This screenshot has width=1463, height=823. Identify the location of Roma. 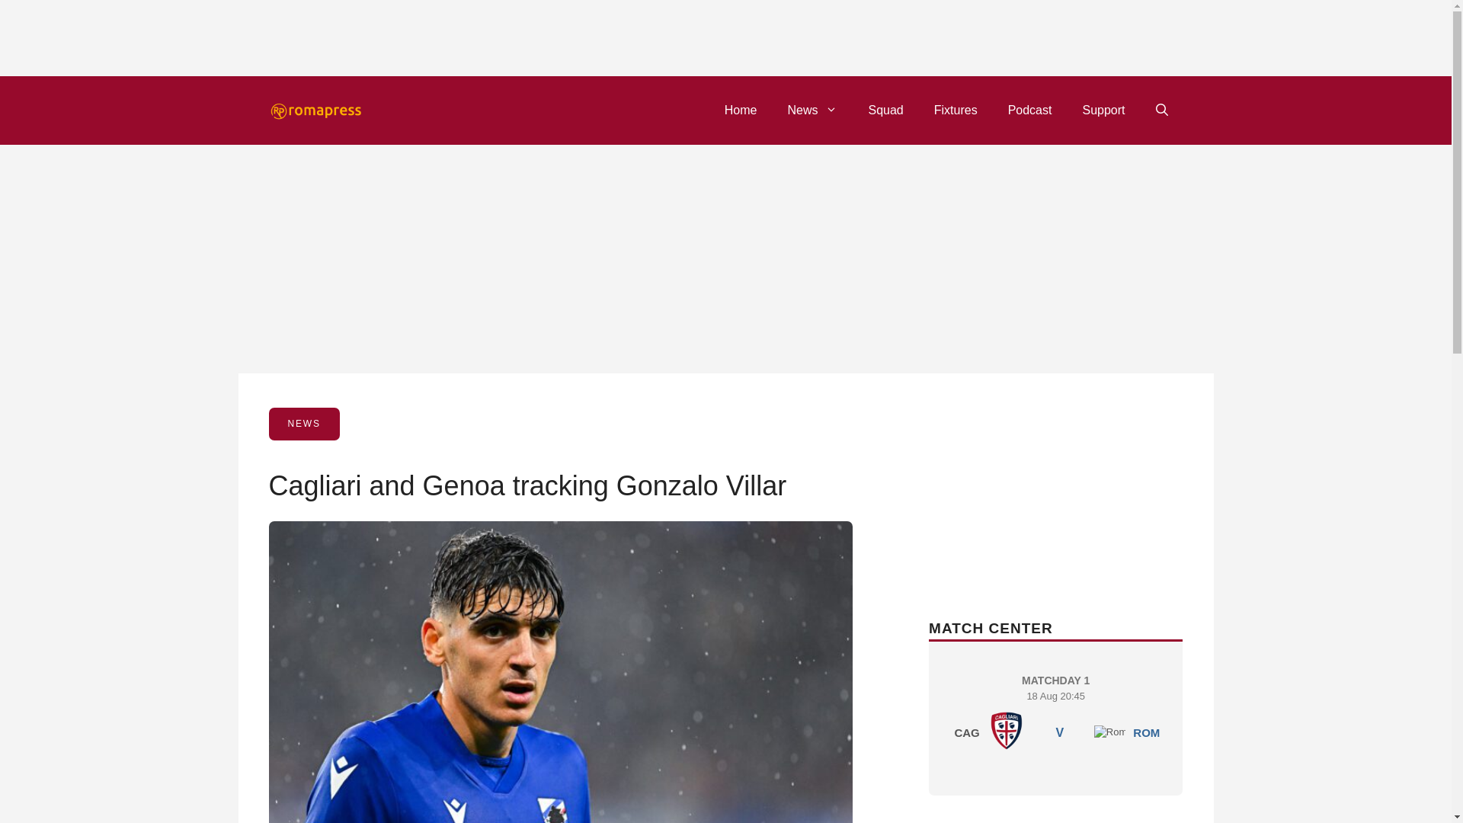
(885, 110).